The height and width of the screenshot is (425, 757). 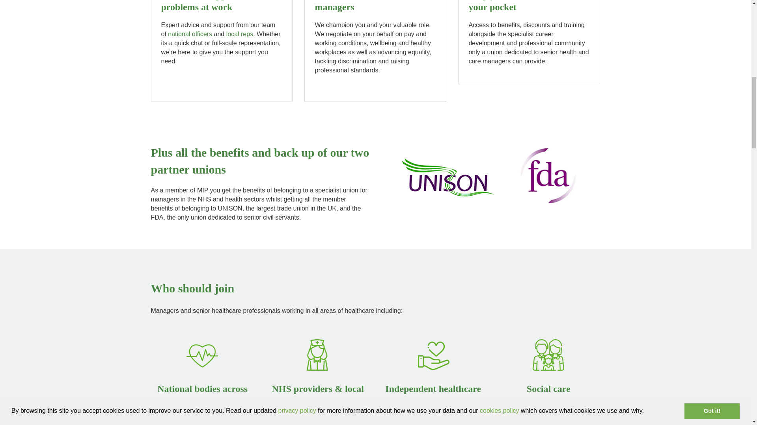 What do you see at coordinates (490, 176) in the screenshot?
I see `UnisonFDALogos.png` at bounding box center [490, 176].